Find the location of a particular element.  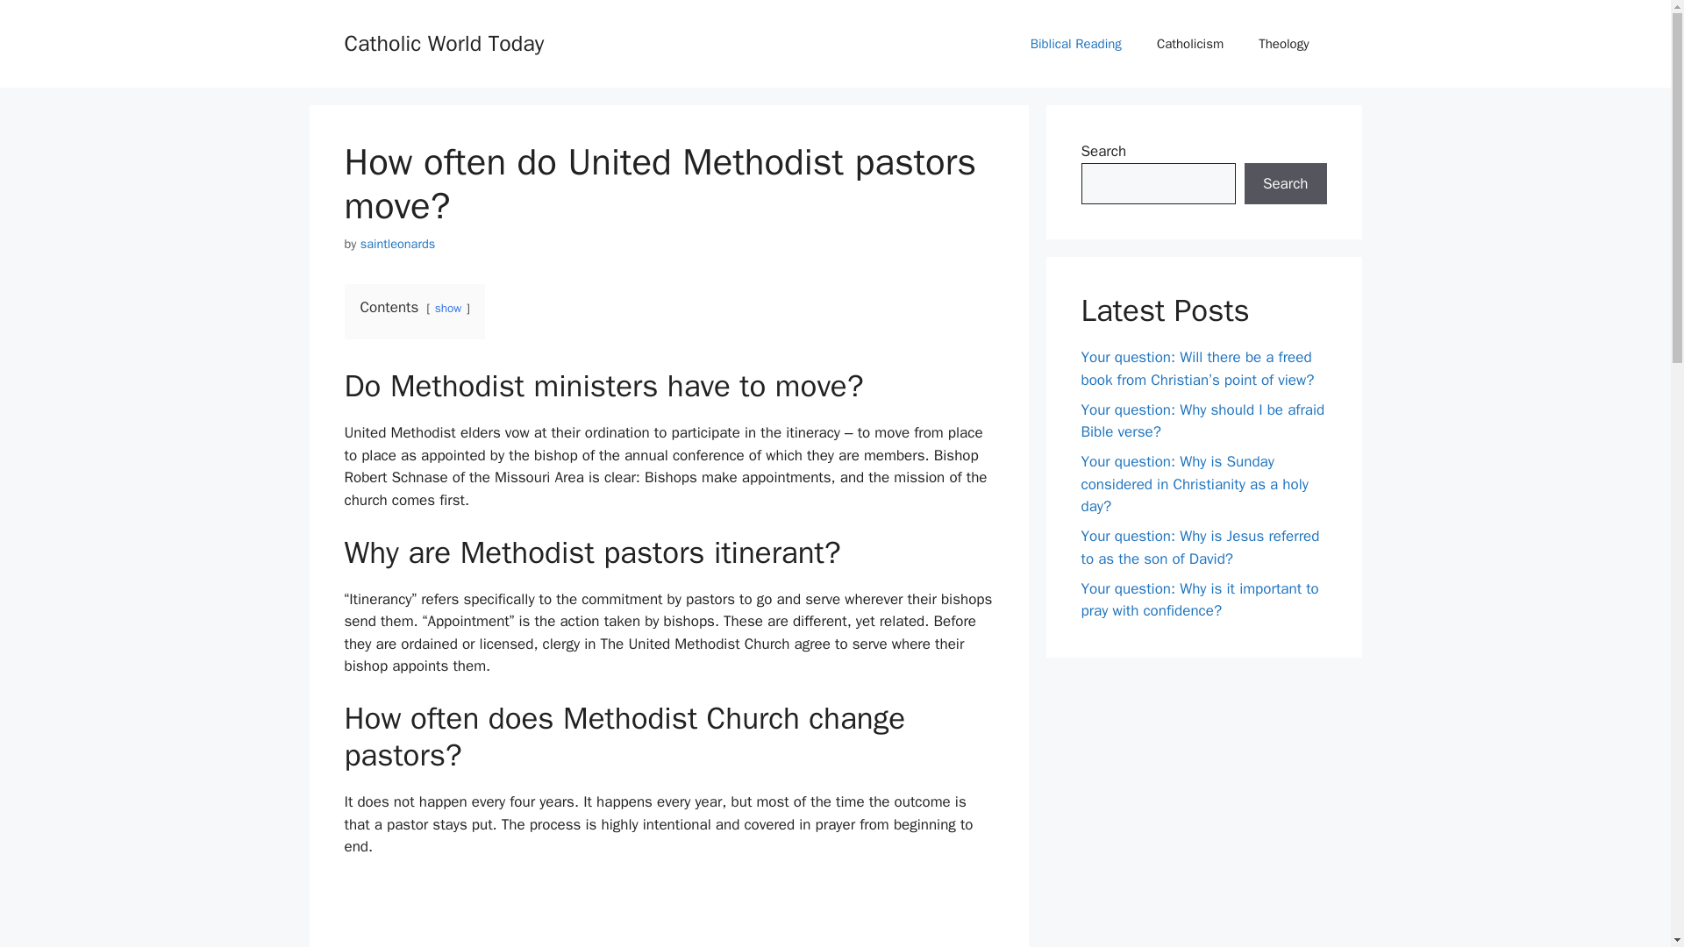

Your question: Why should I be afraid Bible verse? is located at coordinates (1202, 420).